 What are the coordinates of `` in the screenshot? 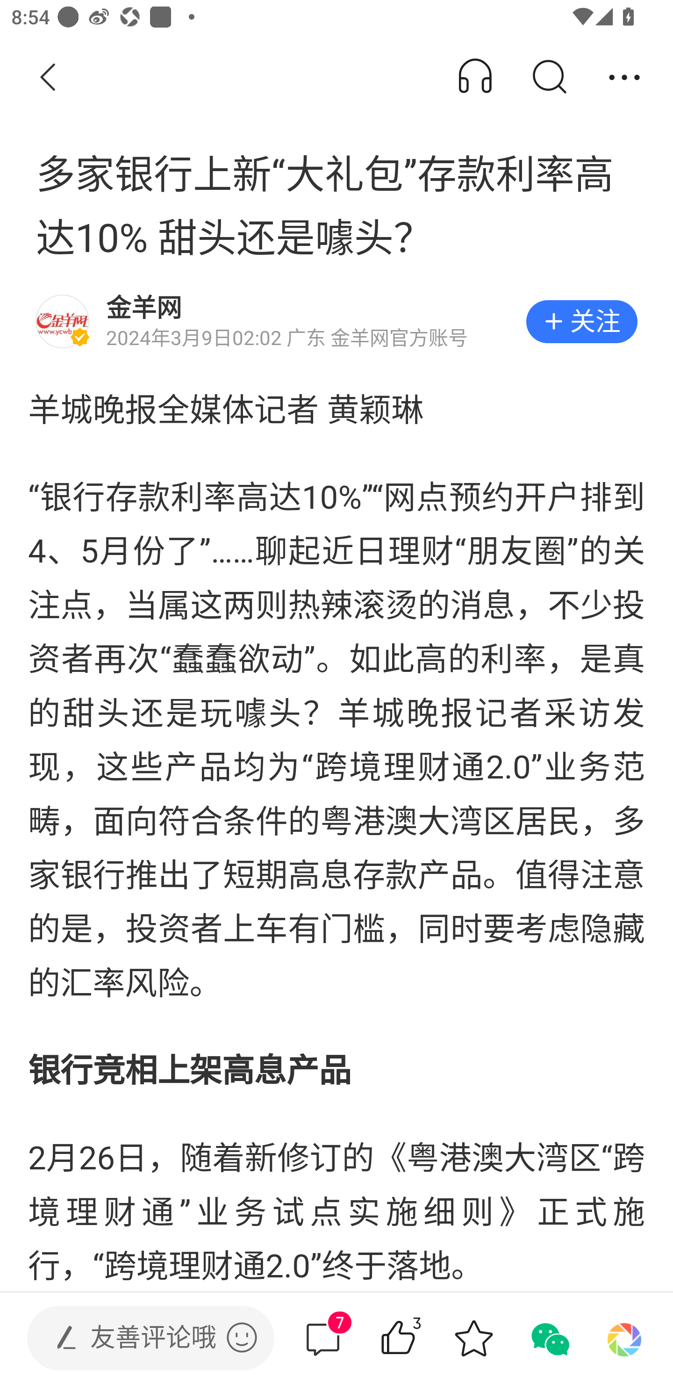 It's located at (242, 1337).